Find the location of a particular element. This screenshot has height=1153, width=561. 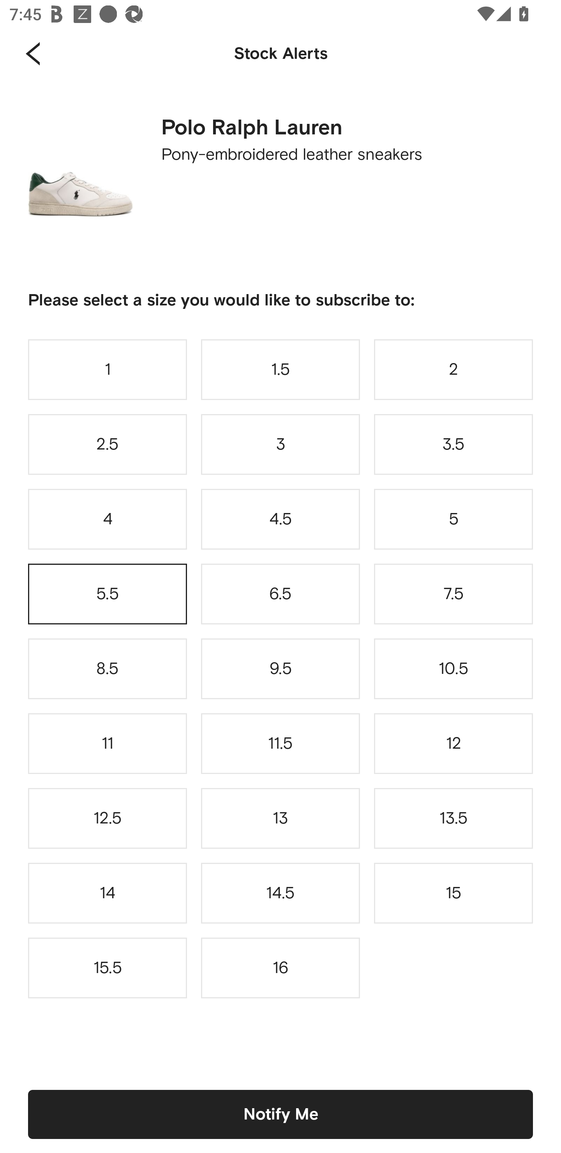

12.5 is located at coordinates (108, 818).